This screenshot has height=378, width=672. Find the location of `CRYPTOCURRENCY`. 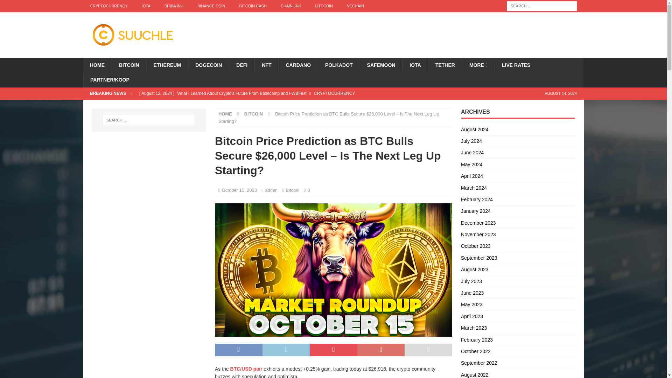

CRYPTOCURRENCY is located at coordinates (108, 6).